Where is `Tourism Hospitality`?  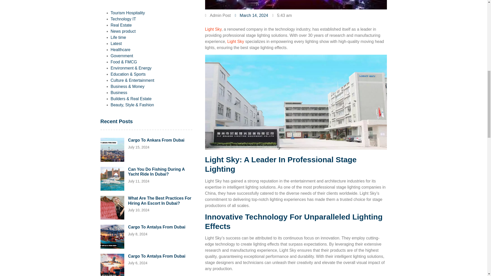
Tourism Hospitality is located at coordinates (128, 13).